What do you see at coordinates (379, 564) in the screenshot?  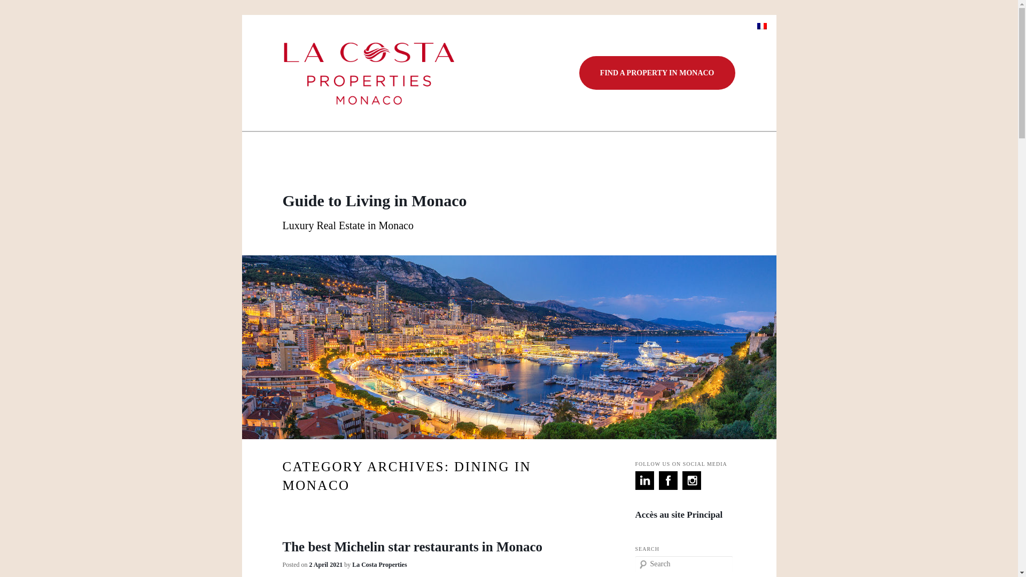 I see `La Costa Properties` at bounding box center [379, 564].